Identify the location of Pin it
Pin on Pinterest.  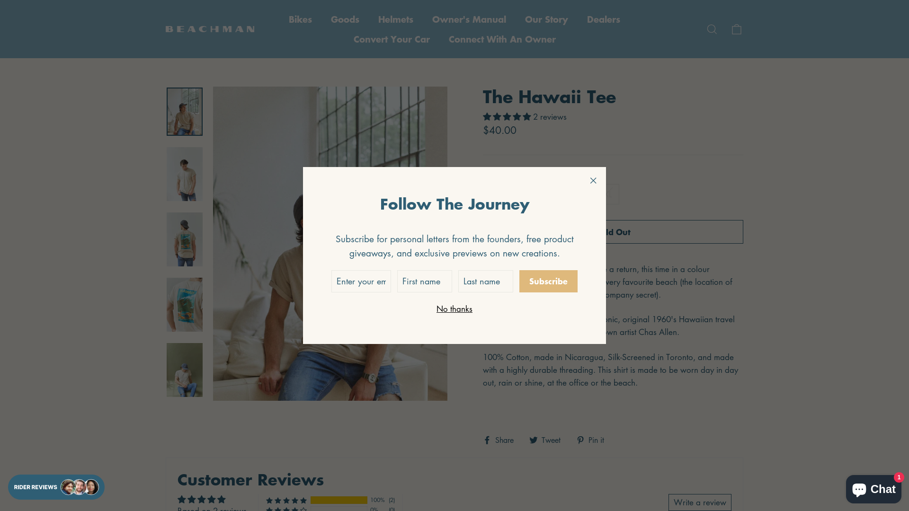
(594, 440).